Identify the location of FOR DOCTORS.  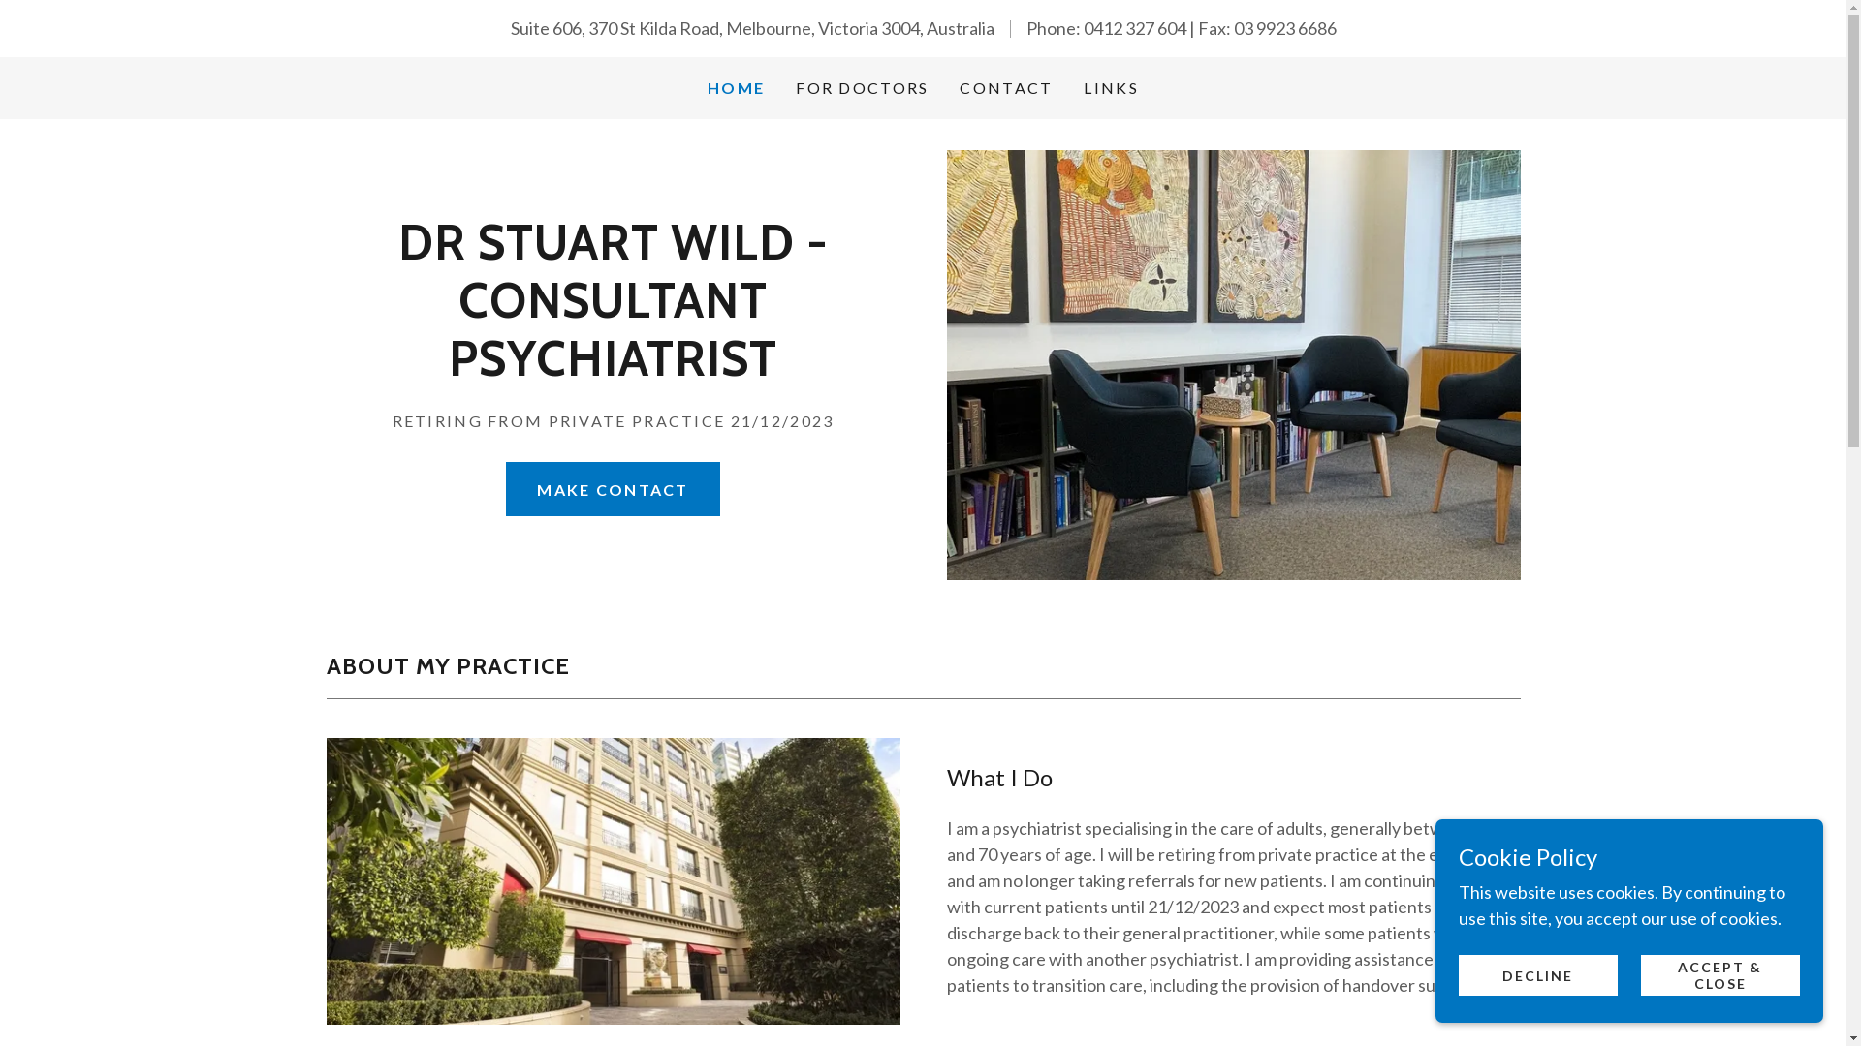
(863, 88).